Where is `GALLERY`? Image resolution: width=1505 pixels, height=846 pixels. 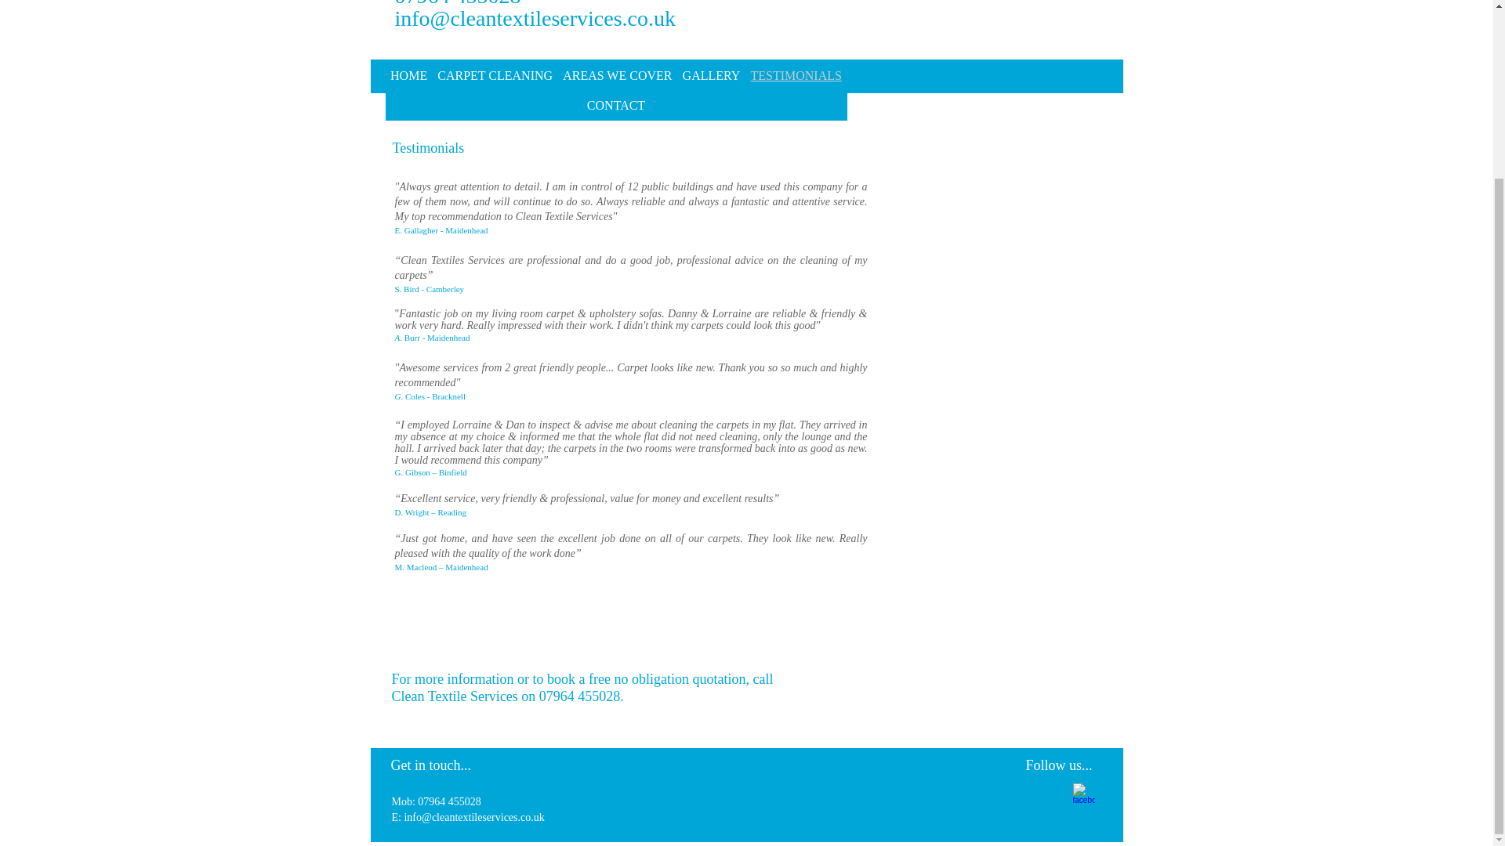
GALLERY is located at coordinates (711, 75).